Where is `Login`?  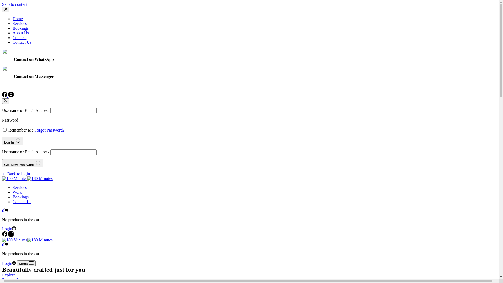 Login is located at coordinates (9, 229).